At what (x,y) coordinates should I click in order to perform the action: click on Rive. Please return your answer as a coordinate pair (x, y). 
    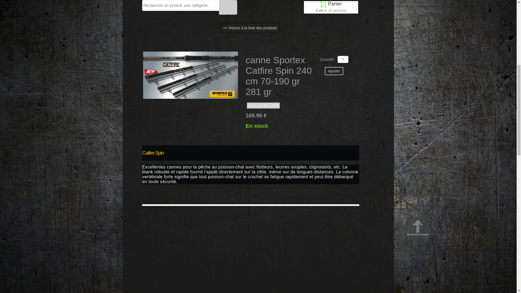
    Looking at the image, I should click on (382, 64).